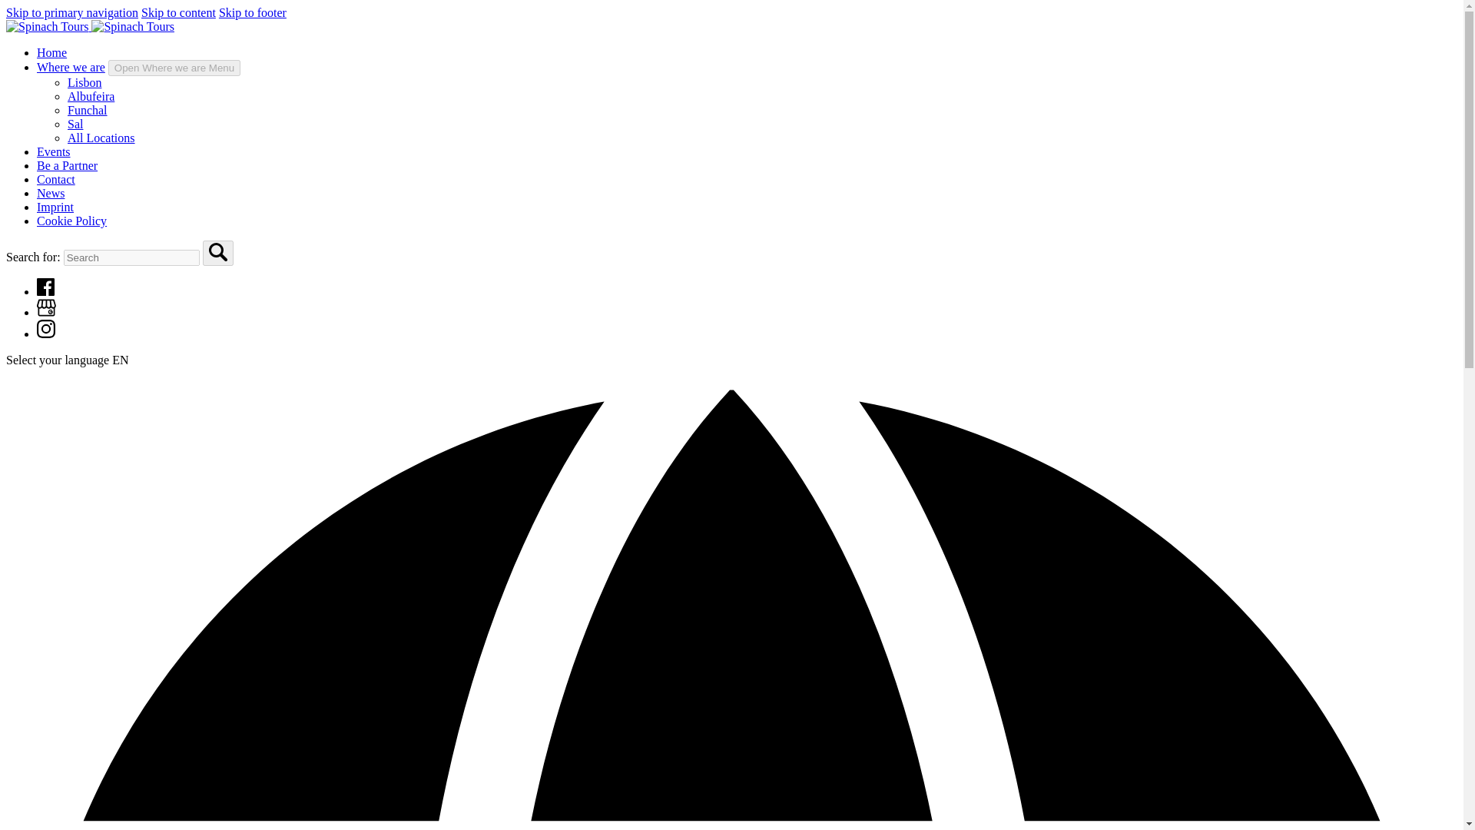 The height and width of the screenshot is (830, 1475). I want to click on Imprint, so click(55, 207).